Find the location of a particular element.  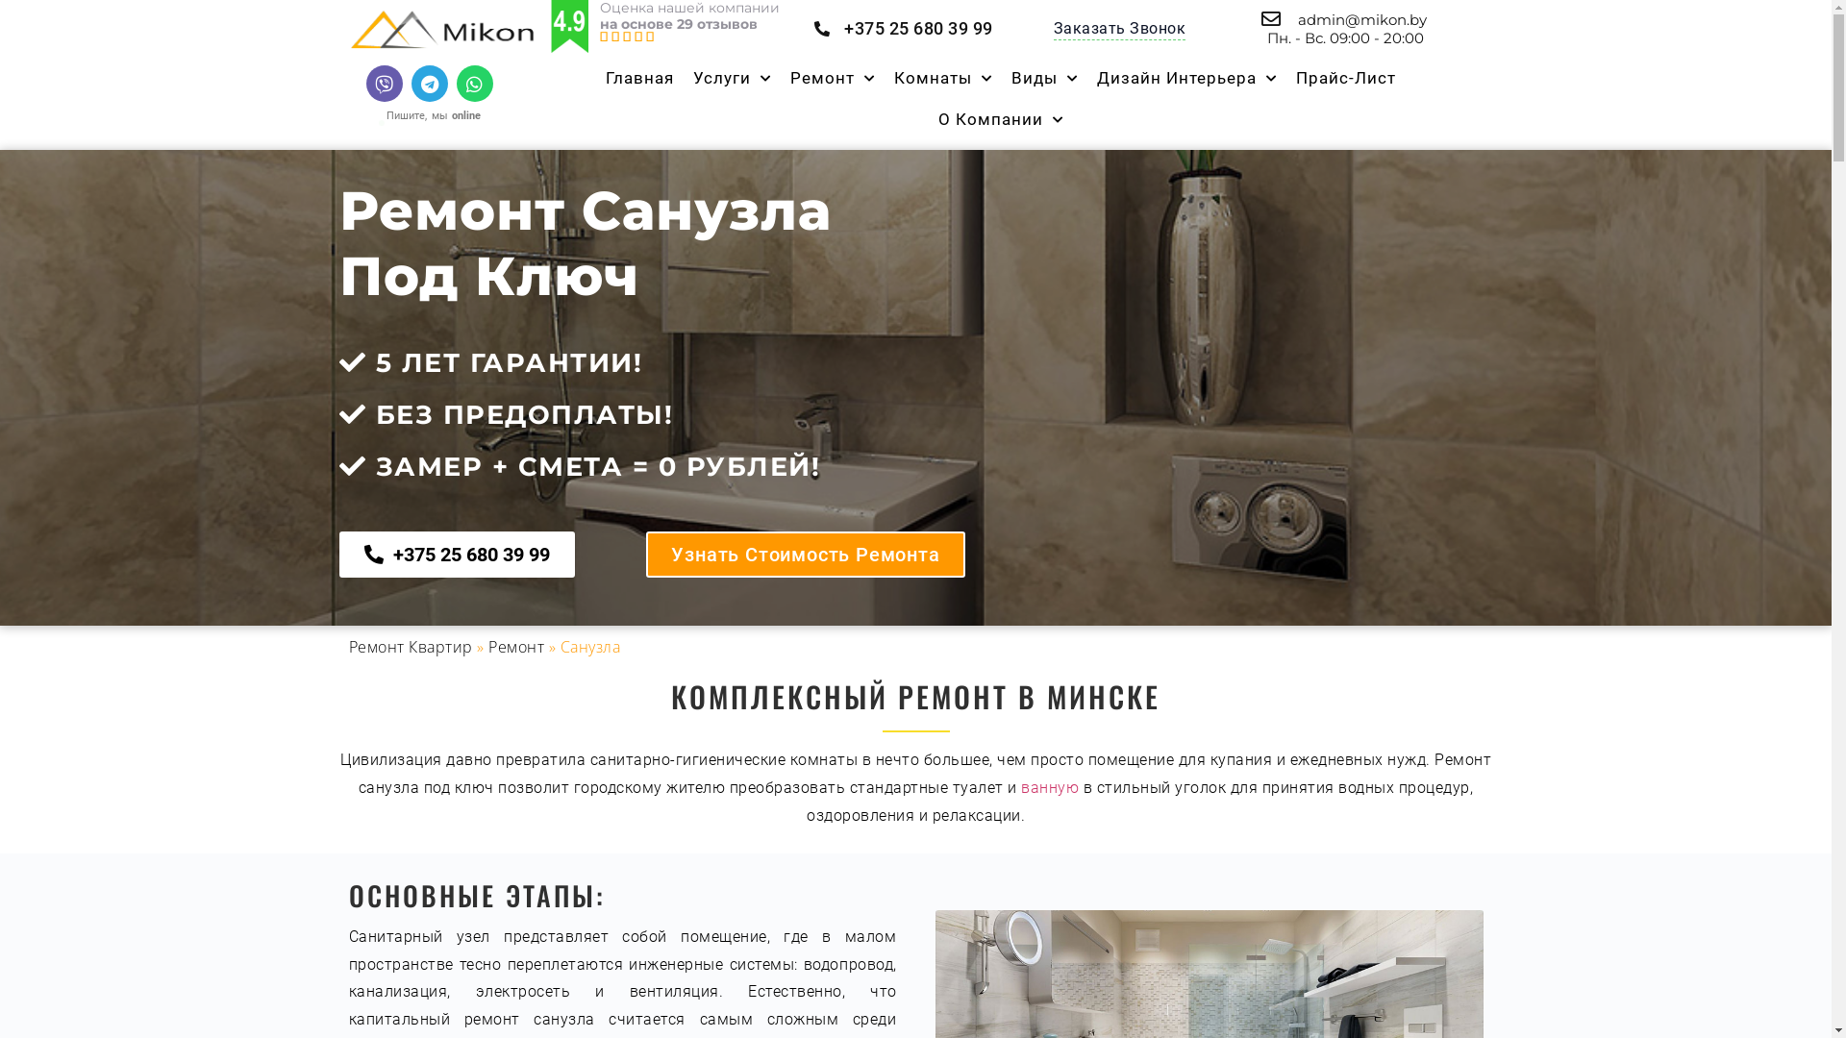

+375 25 680 39 99 is located at coordinates (456, 555).